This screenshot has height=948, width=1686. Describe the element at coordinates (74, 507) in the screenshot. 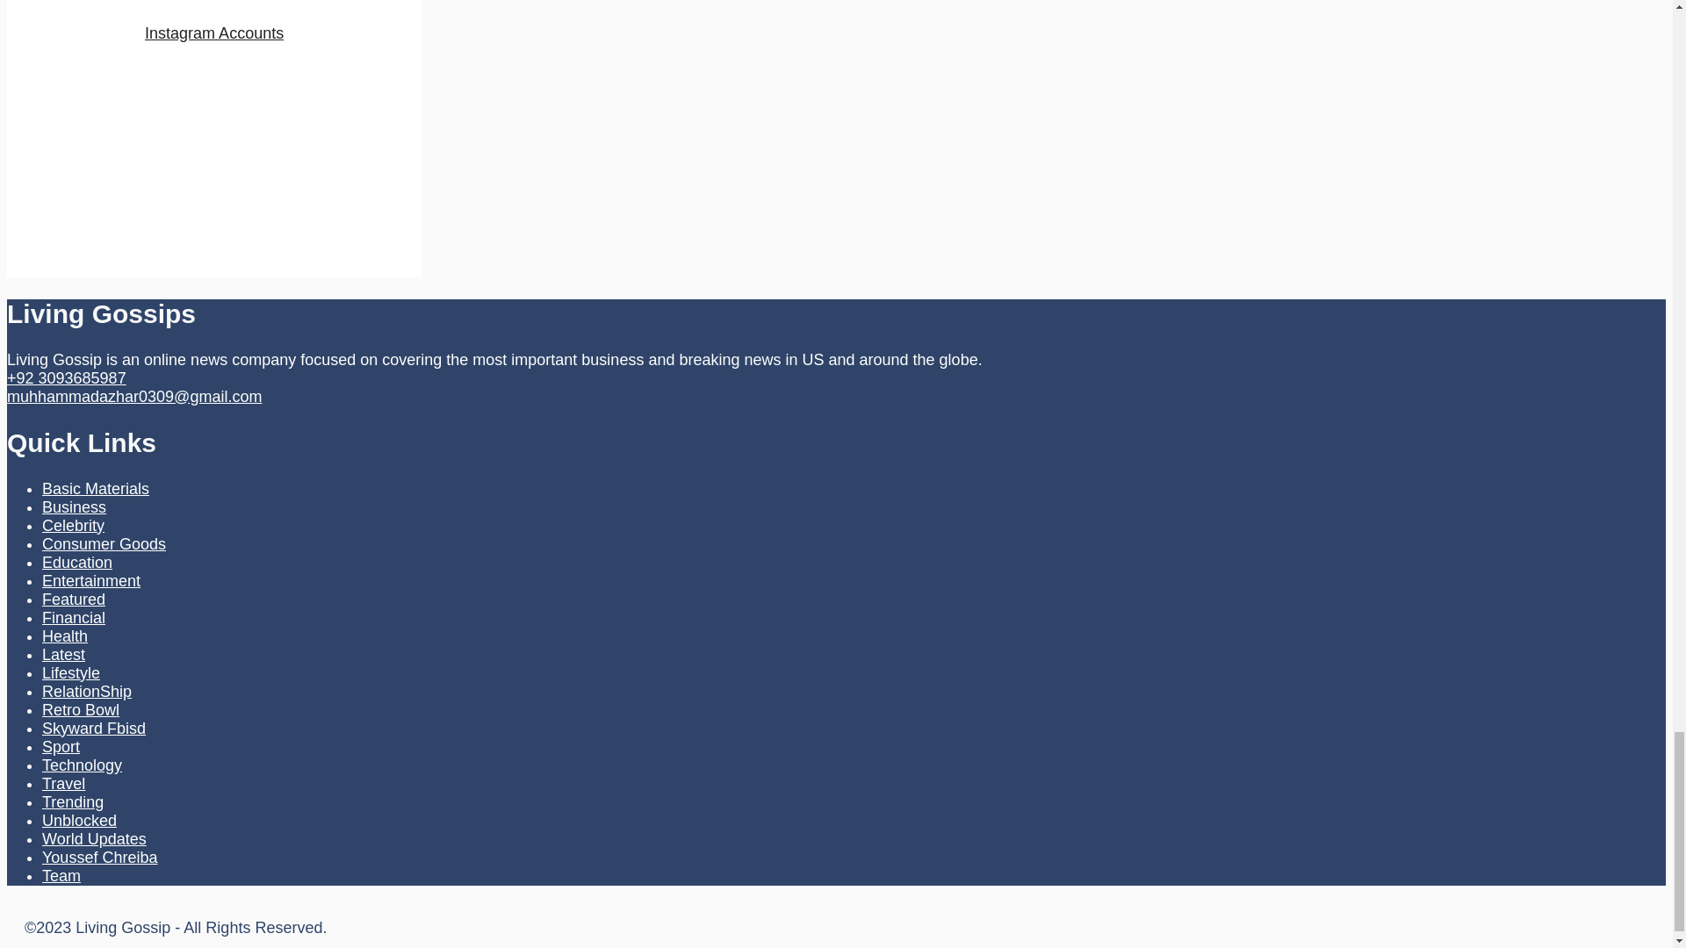

I see `Business` at that location.